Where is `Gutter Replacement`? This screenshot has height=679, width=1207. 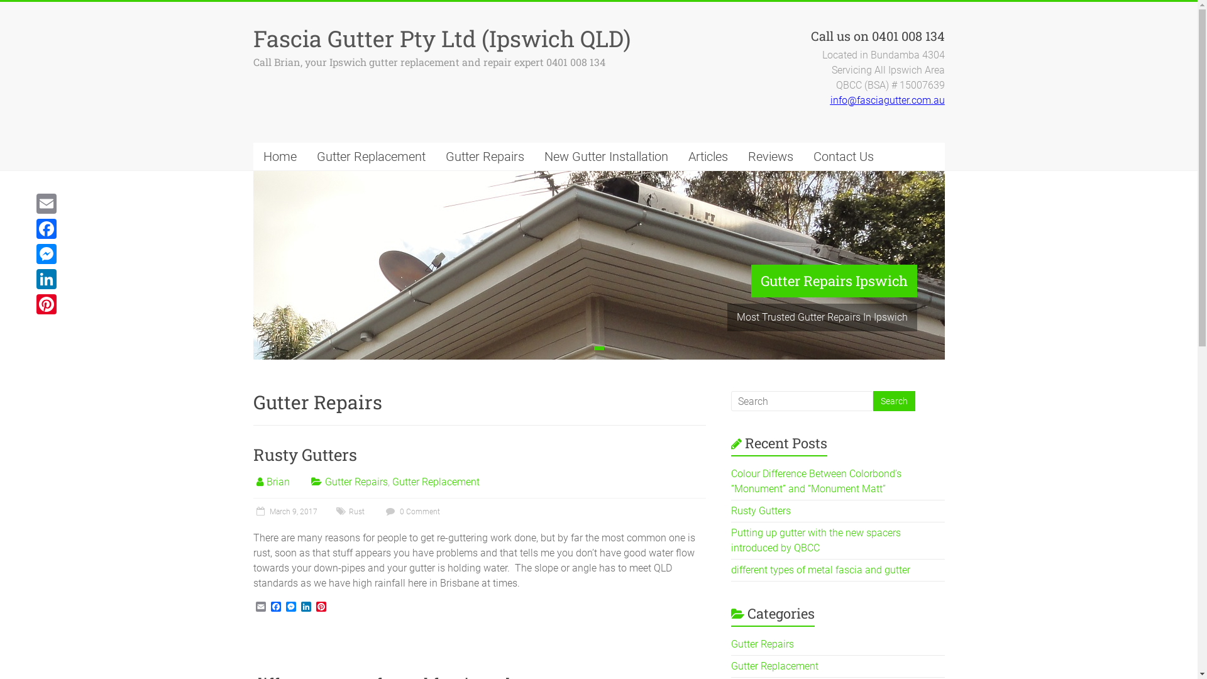
Gutter Replacement is located at coordinates (436, 482).